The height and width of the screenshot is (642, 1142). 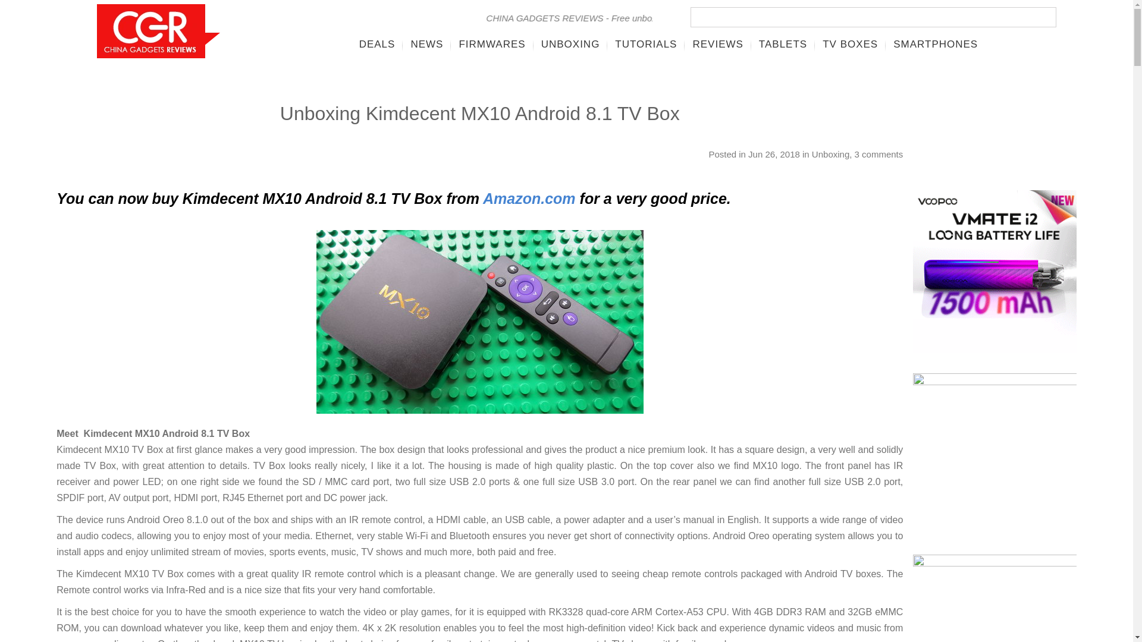 What do you see at coordinates (529, 198) in the screenshot?
I see `Amazon.com` at bounding box center [529, 198].